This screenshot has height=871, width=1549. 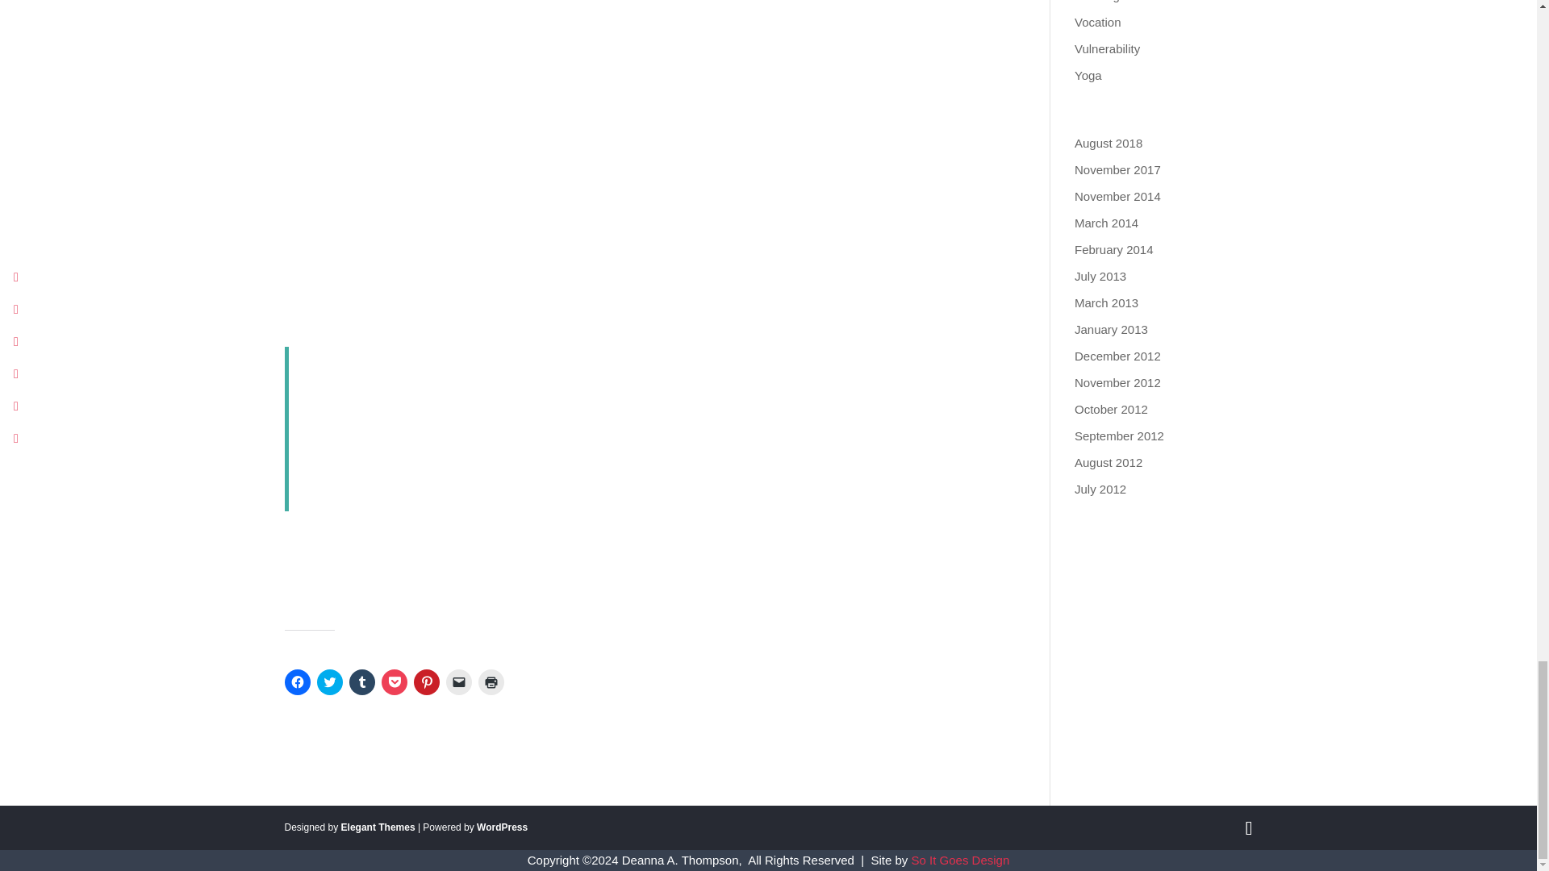 What do you see at coordinates (378, 827) in the screenshot?
I see `Premium WordPress Themes` at bounding box center [378, 827].